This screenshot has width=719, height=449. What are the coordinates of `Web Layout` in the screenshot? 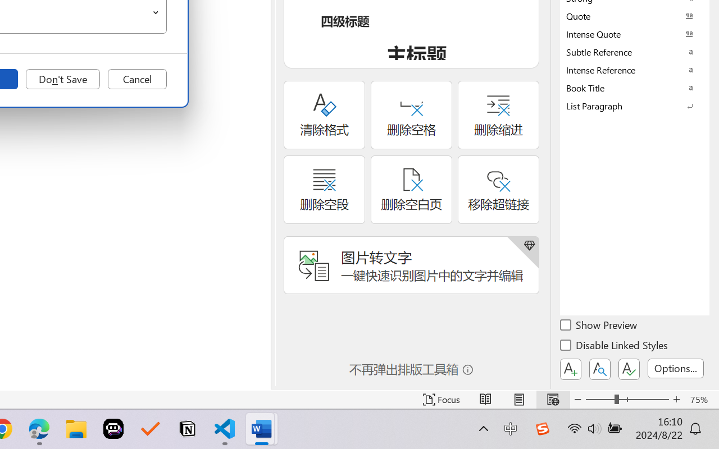 It's located at (553, 400).